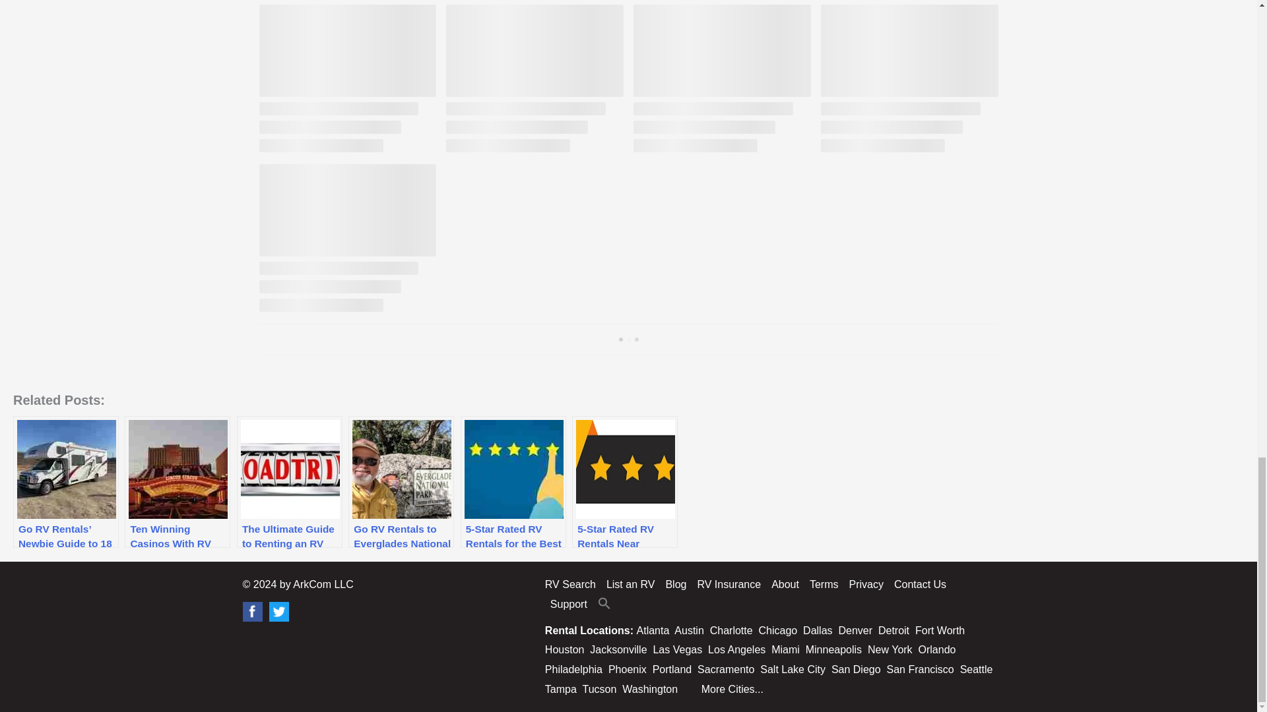  What do you see at coordinates (653, 630) in the screenshot?
I see `Atlanta` at bounding box center [653, 630].